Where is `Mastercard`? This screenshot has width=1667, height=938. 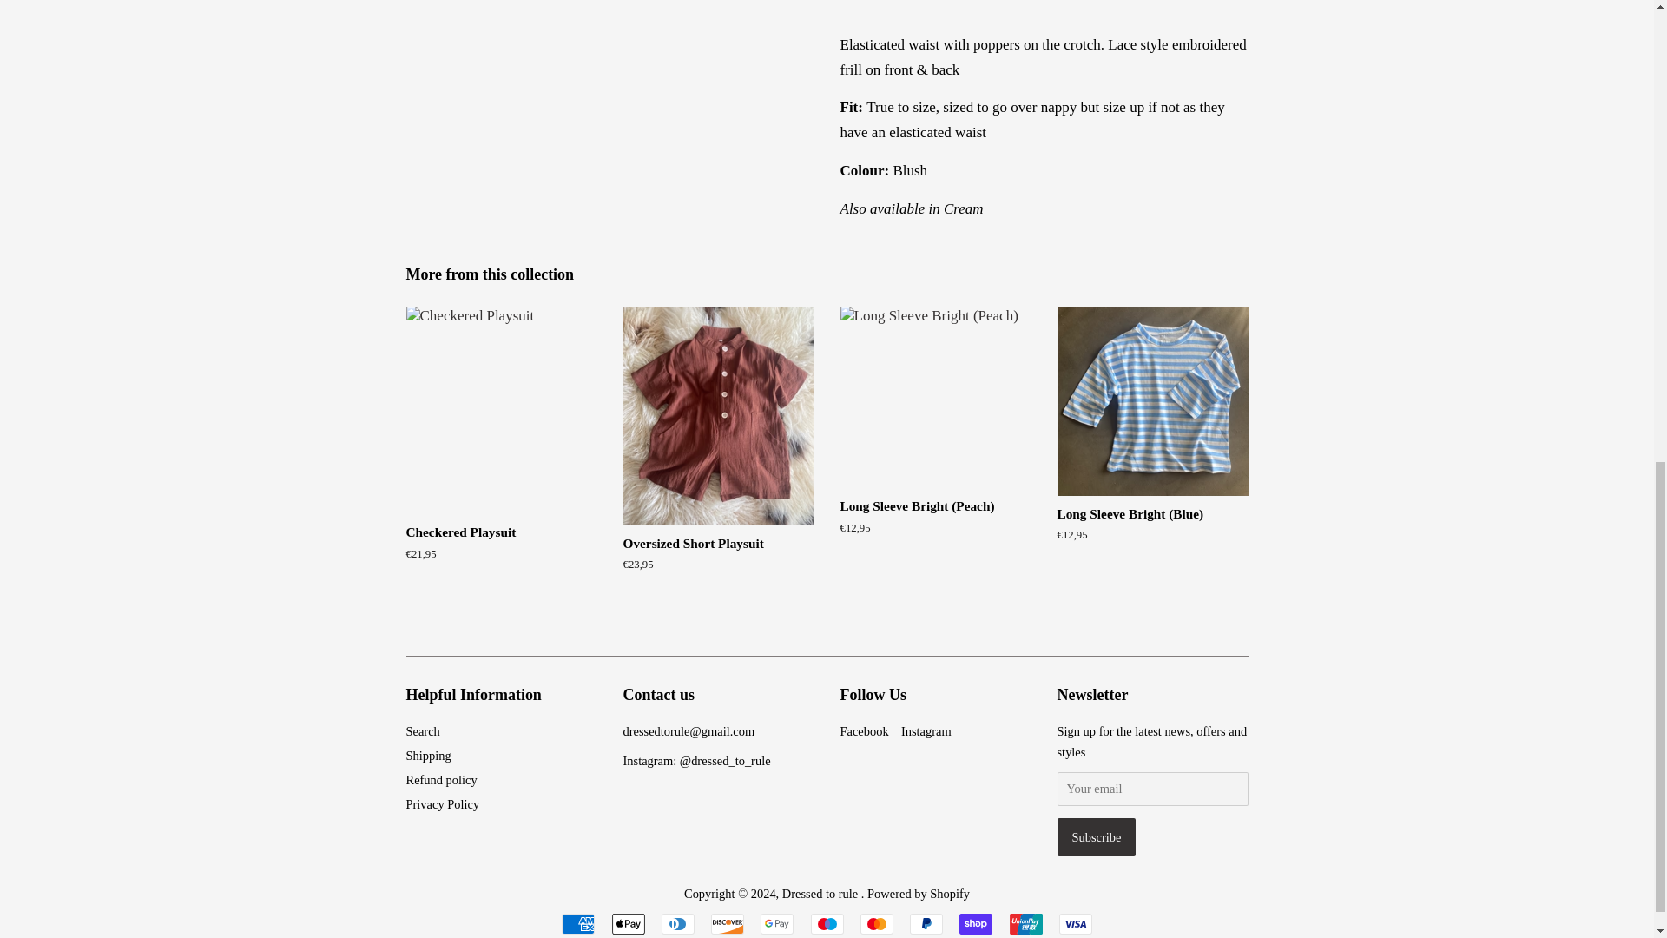
Mastercard is located at coordinates (877, 923).